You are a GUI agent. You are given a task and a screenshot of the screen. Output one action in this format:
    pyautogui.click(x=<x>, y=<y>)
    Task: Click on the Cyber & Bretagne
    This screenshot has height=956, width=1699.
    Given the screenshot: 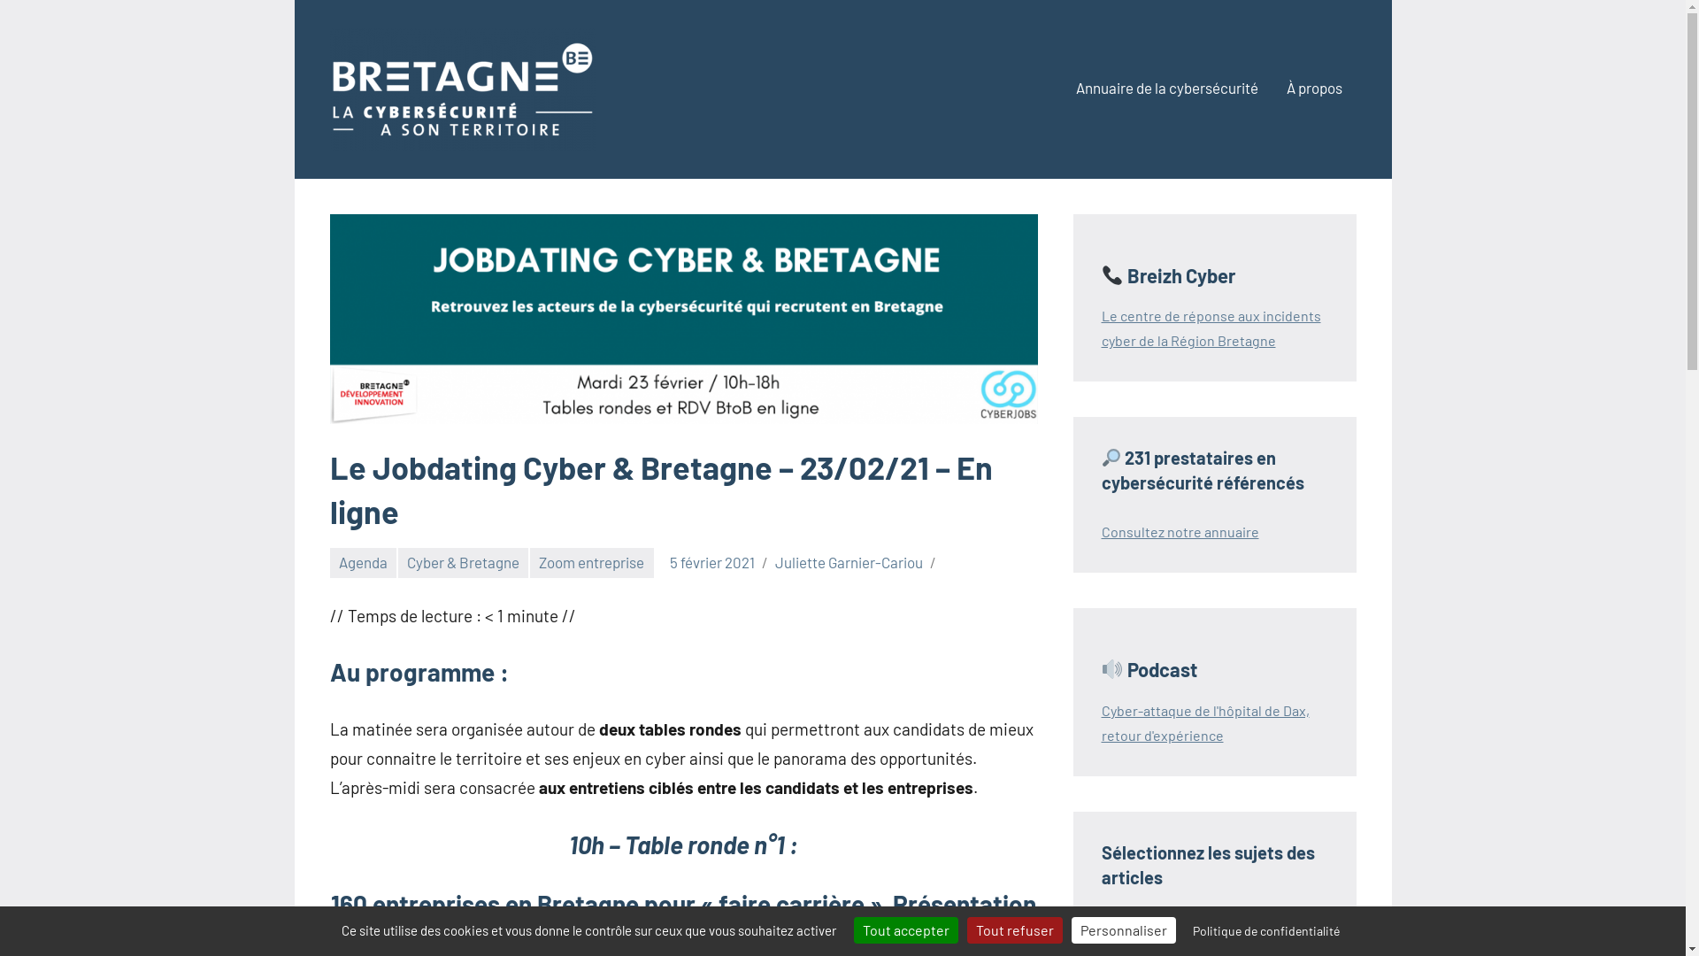 What is the action you would take?
    pyautogui.click(x=464, y=563)
    